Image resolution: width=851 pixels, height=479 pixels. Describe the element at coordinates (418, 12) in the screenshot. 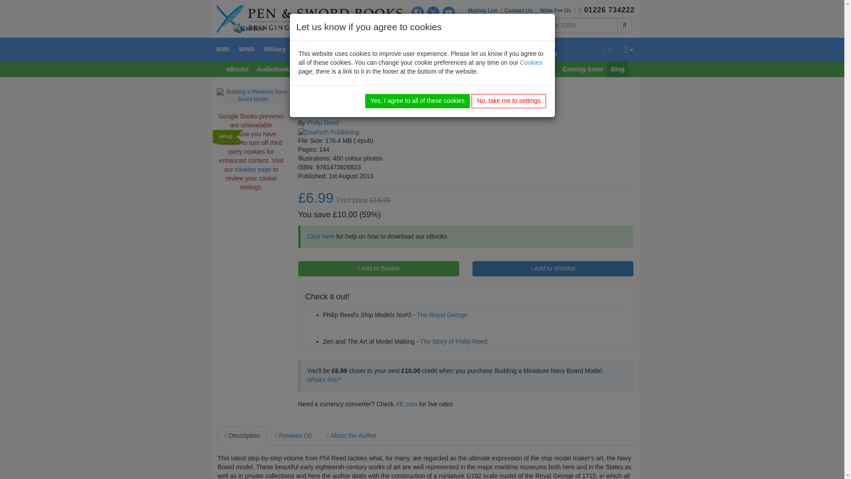

I see `Facebook` at that location.